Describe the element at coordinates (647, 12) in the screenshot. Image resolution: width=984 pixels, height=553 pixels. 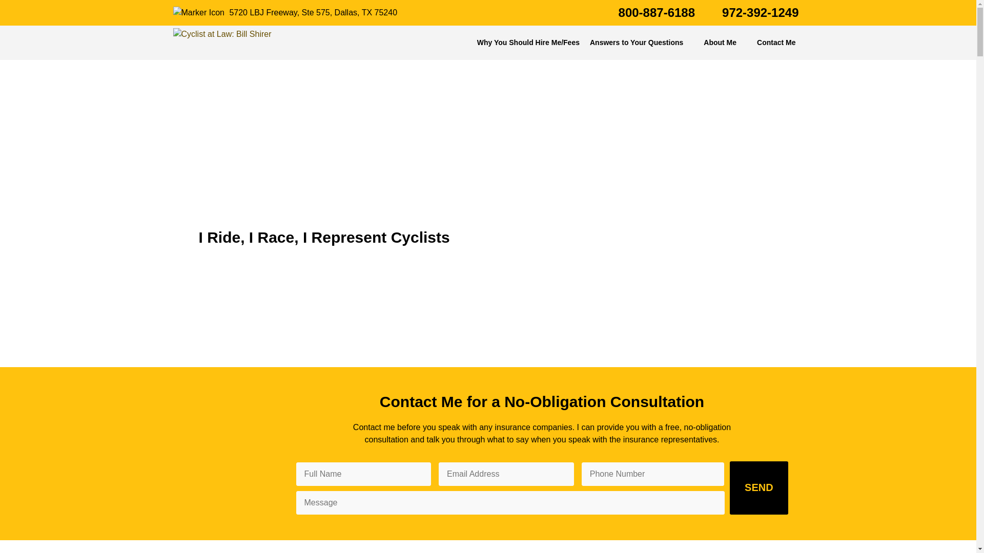
I see `800-887-6188` at that location.